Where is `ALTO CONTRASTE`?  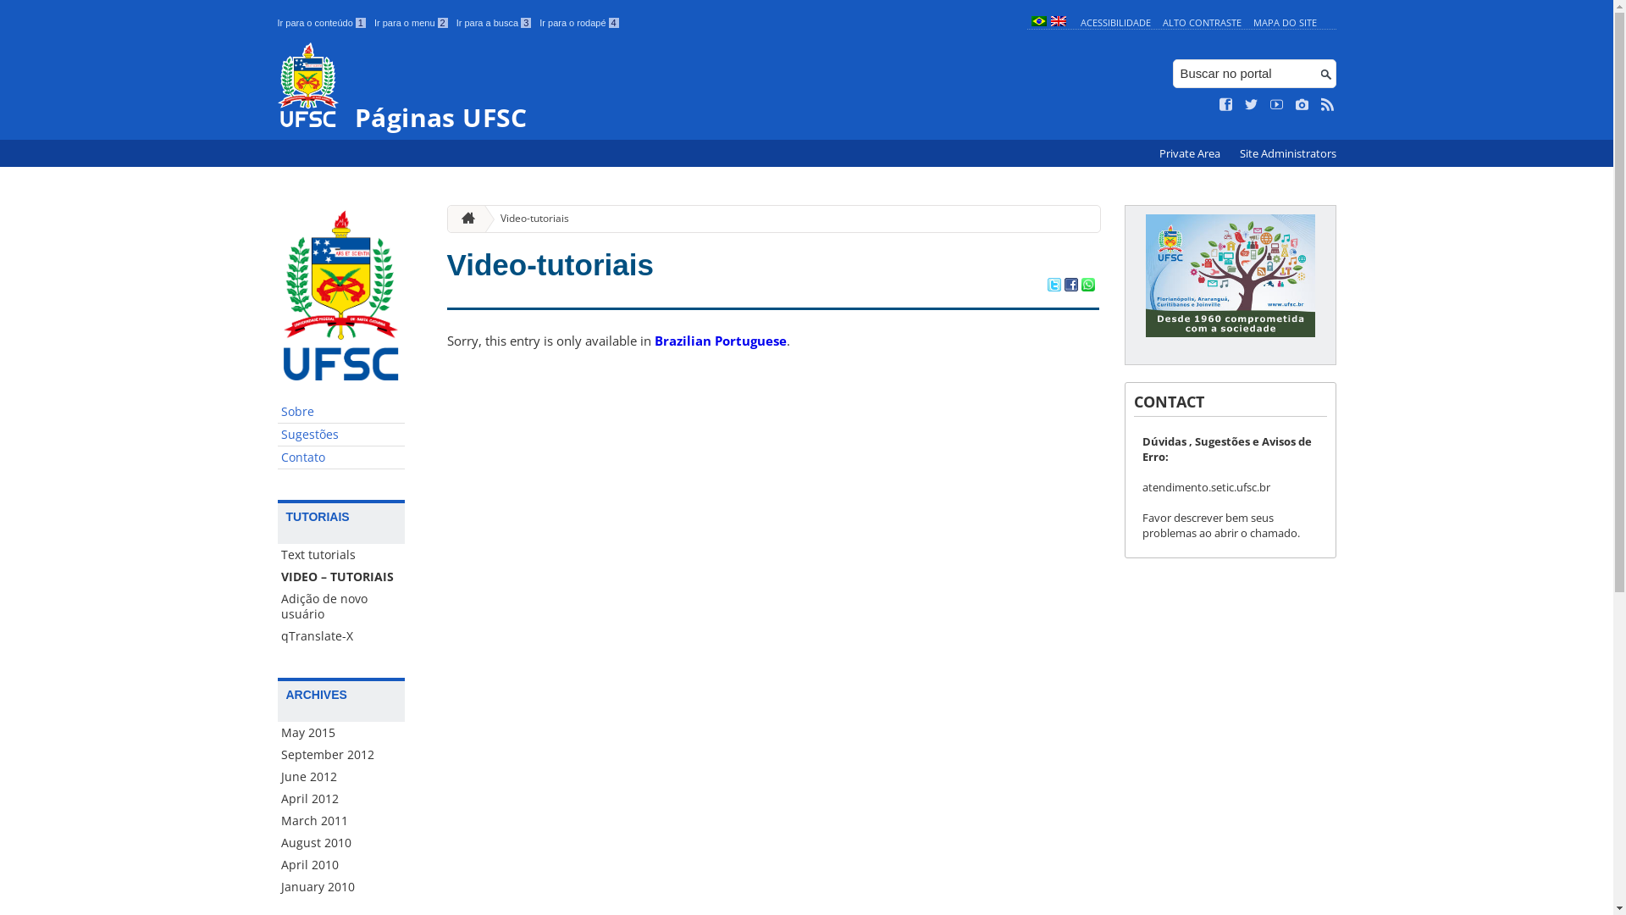
ALTO CONTRASTE is located at coordinates (1203, 22).